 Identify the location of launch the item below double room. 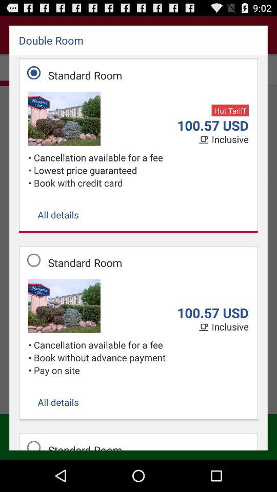
(230, 111).